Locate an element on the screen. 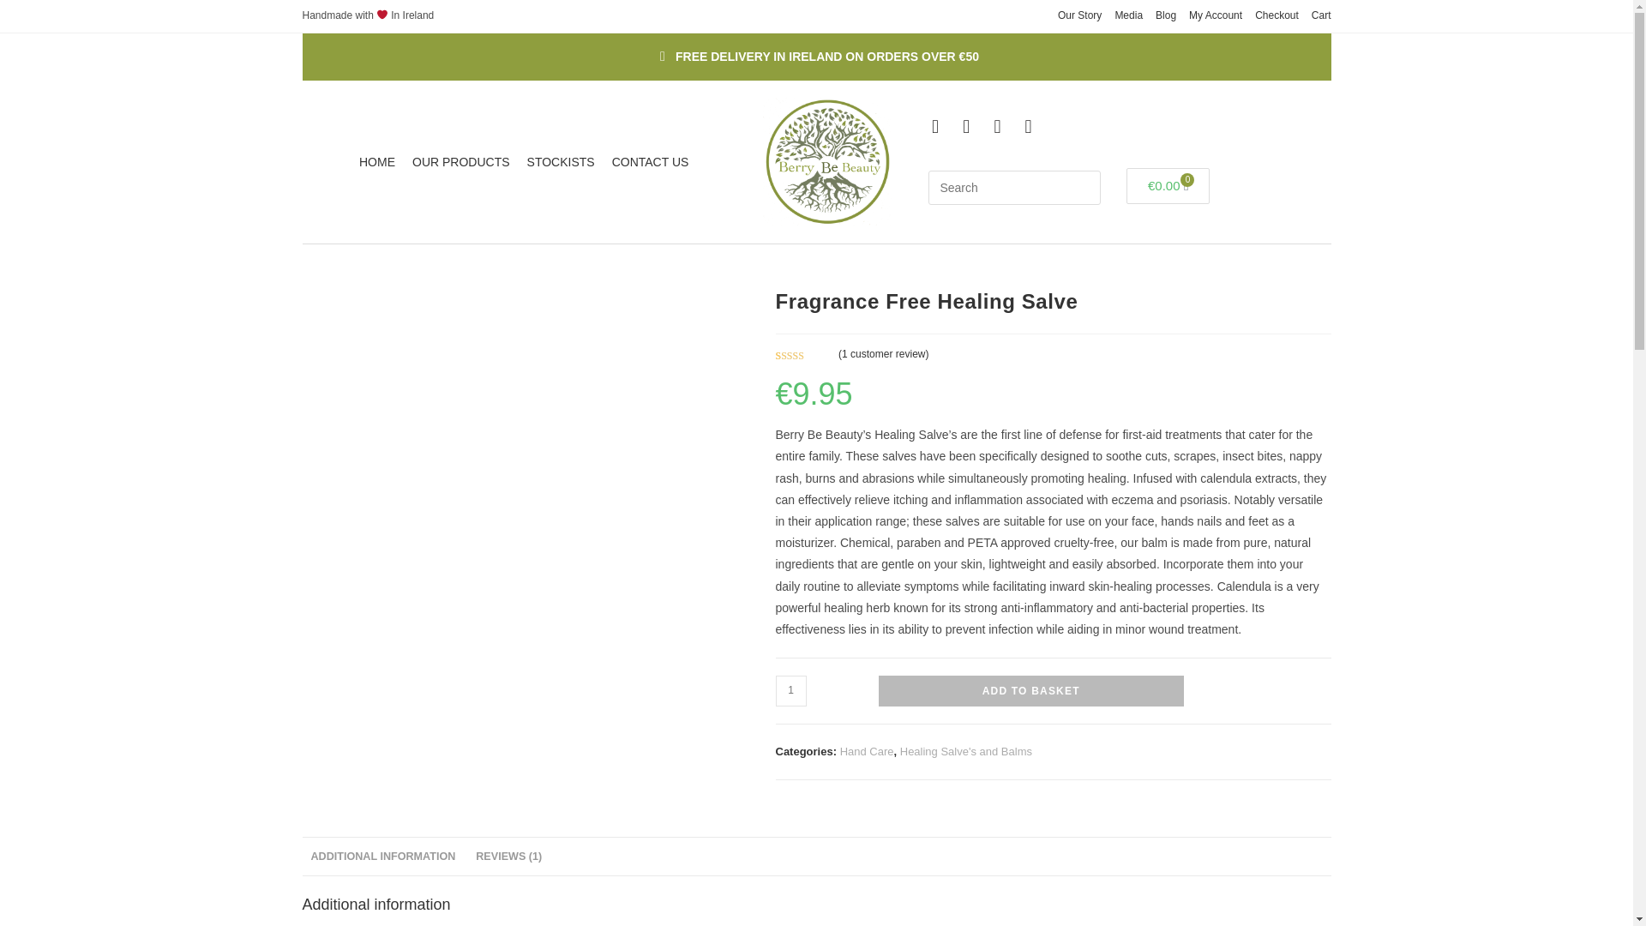 The image size is (1646, 926). CONTACT US is located at coordinates (651, 161).